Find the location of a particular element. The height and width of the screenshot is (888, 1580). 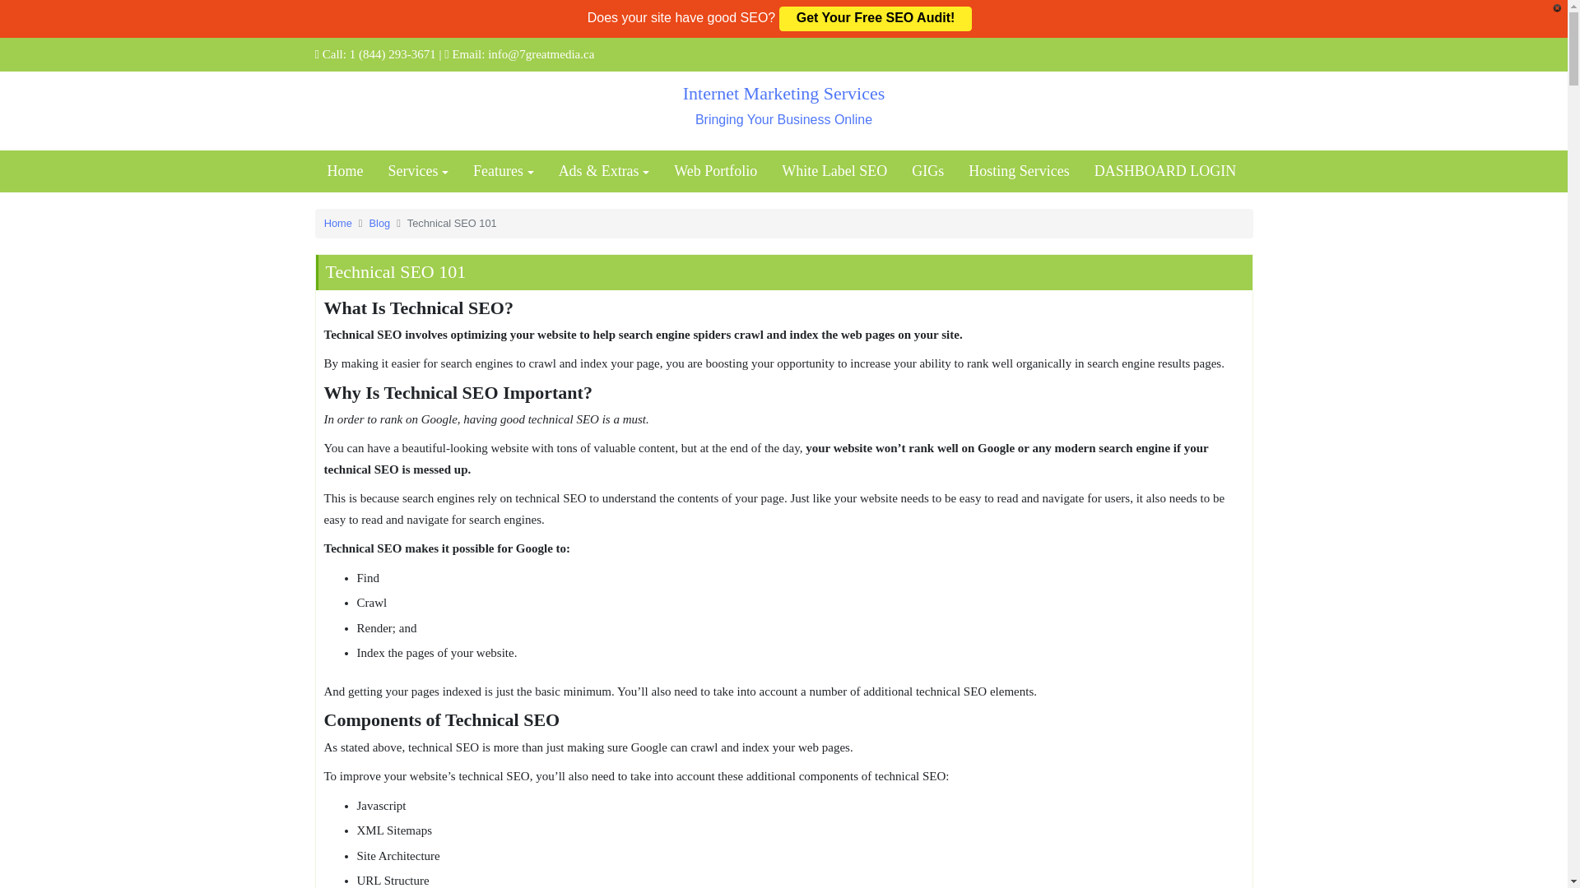

Services is located at coordinates (337, 222).